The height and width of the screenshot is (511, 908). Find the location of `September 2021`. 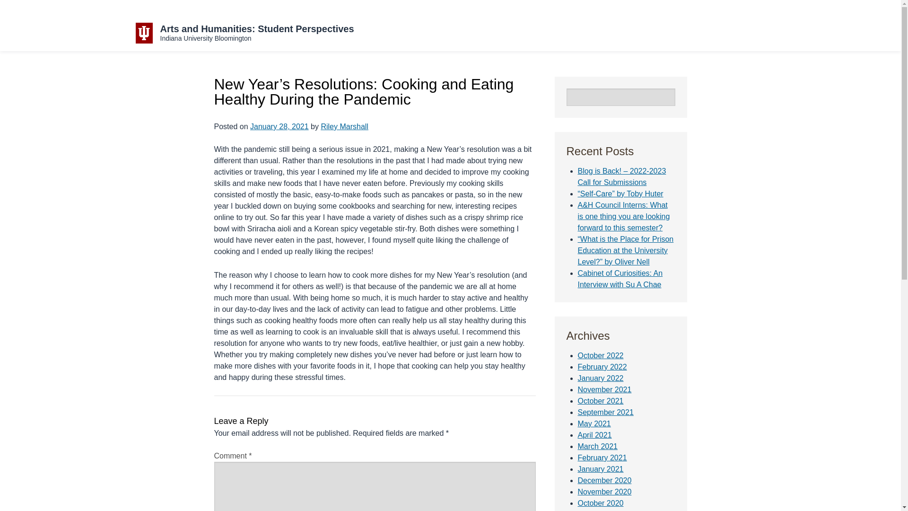

September 2021 is located at coordinates (605, 412).